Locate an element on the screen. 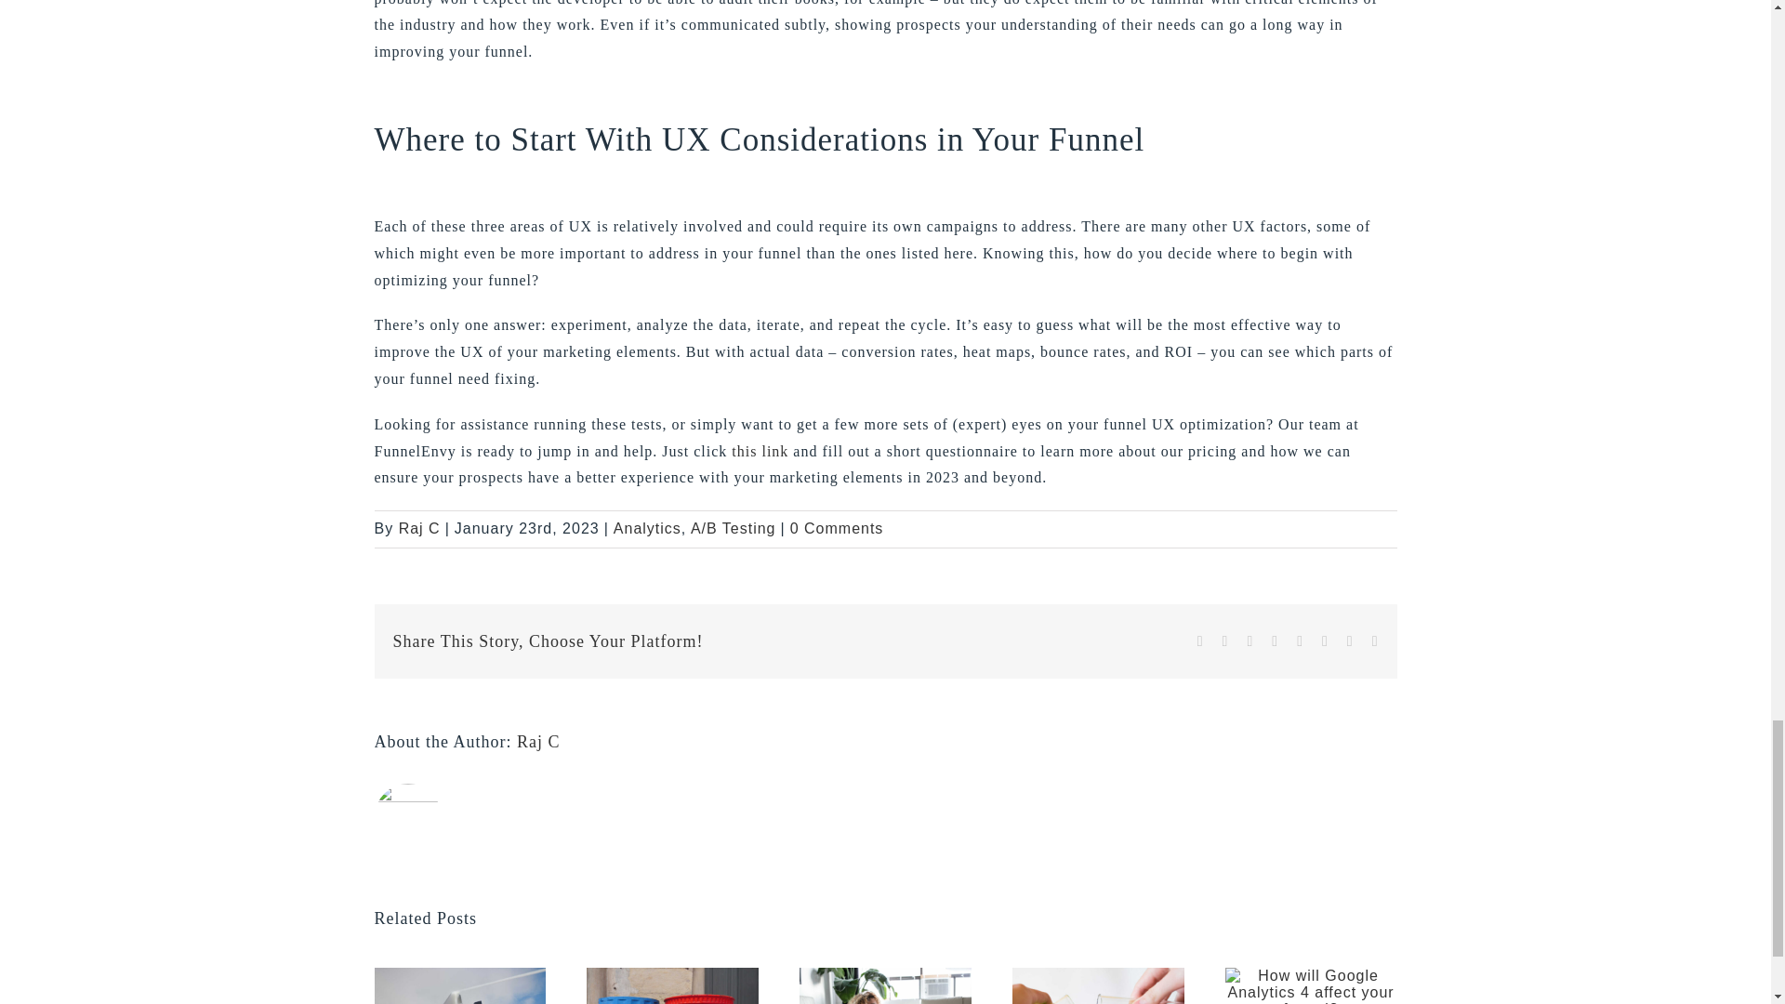  Pinterest is located at coordinates (1325, 641).